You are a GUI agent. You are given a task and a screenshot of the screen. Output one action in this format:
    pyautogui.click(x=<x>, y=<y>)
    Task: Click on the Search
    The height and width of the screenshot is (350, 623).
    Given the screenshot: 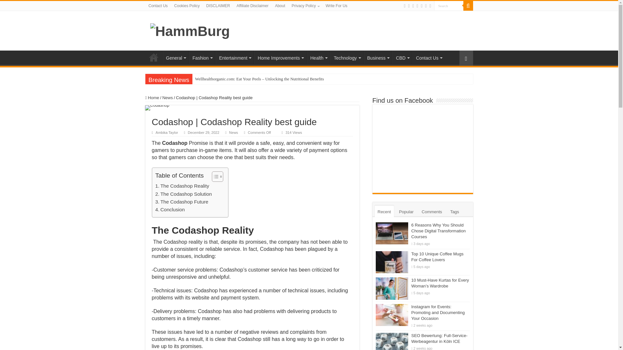 What is the action you would take?
    pyautogui.click(x=449, y=6)
    